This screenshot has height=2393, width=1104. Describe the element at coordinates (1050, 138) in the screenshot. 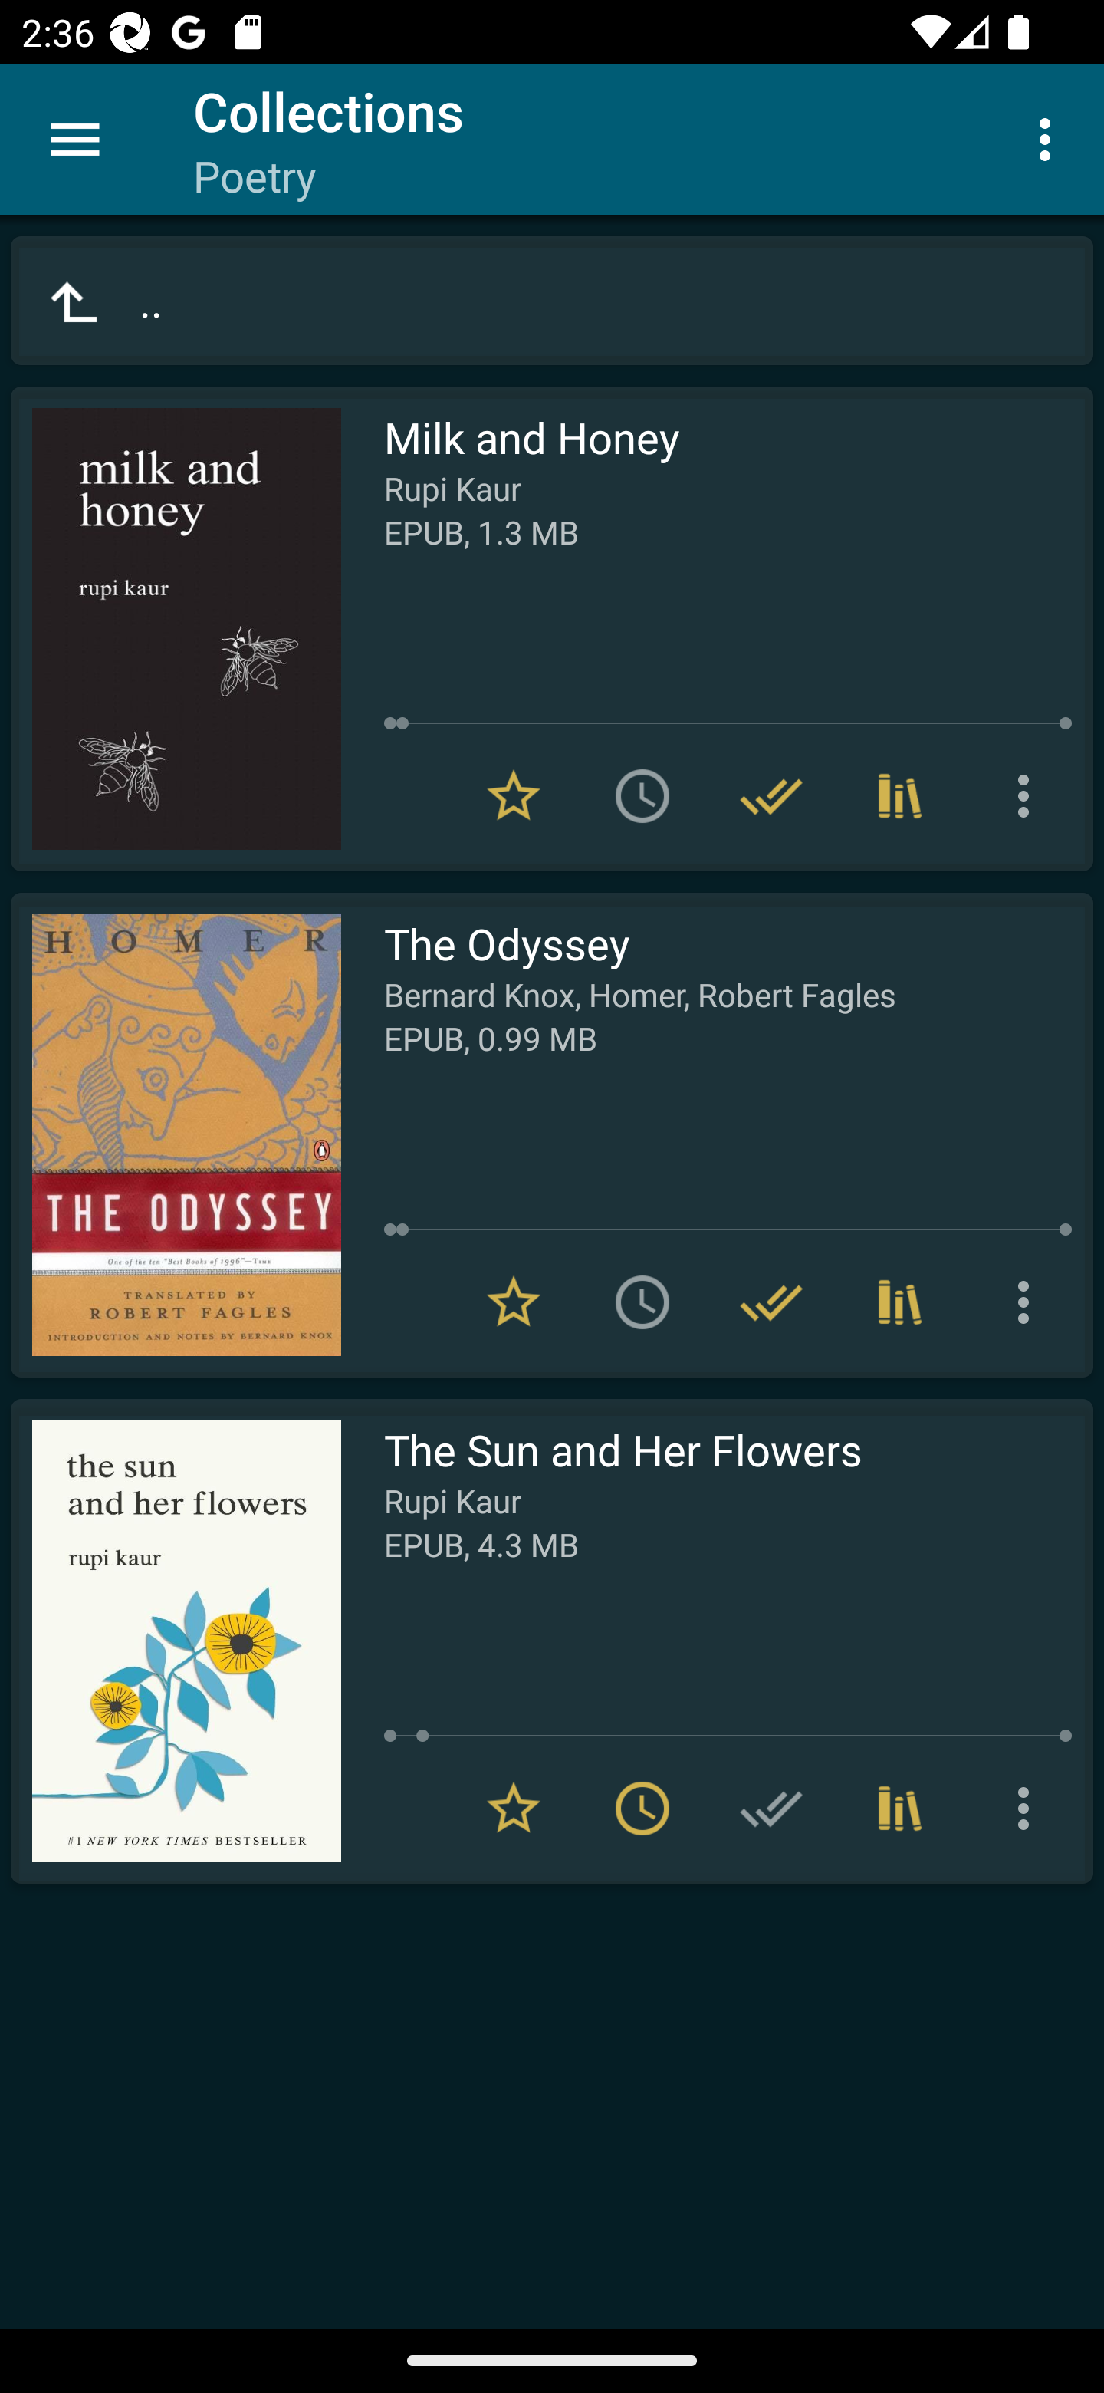

I see `More options` at that location.